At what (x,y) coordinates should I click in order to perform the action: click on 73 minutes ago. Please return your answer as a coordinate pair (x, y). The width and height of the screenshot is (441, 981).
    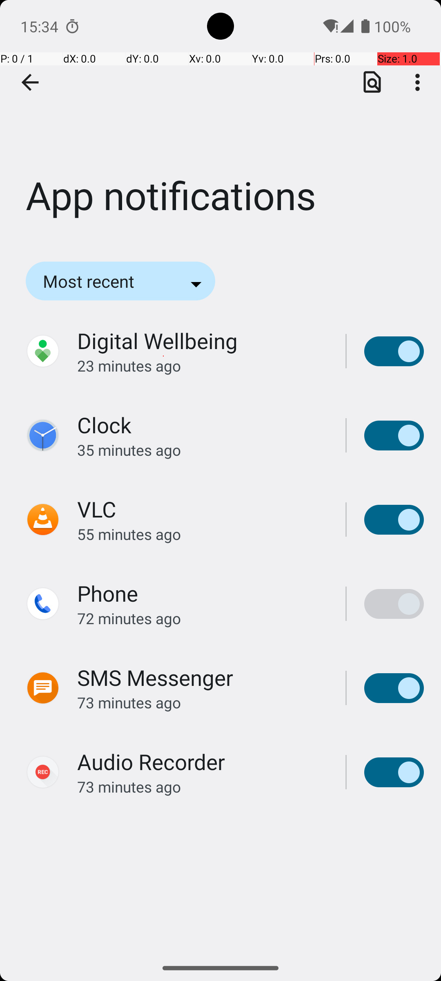
    Looking at the image, I should click on (203, 702).